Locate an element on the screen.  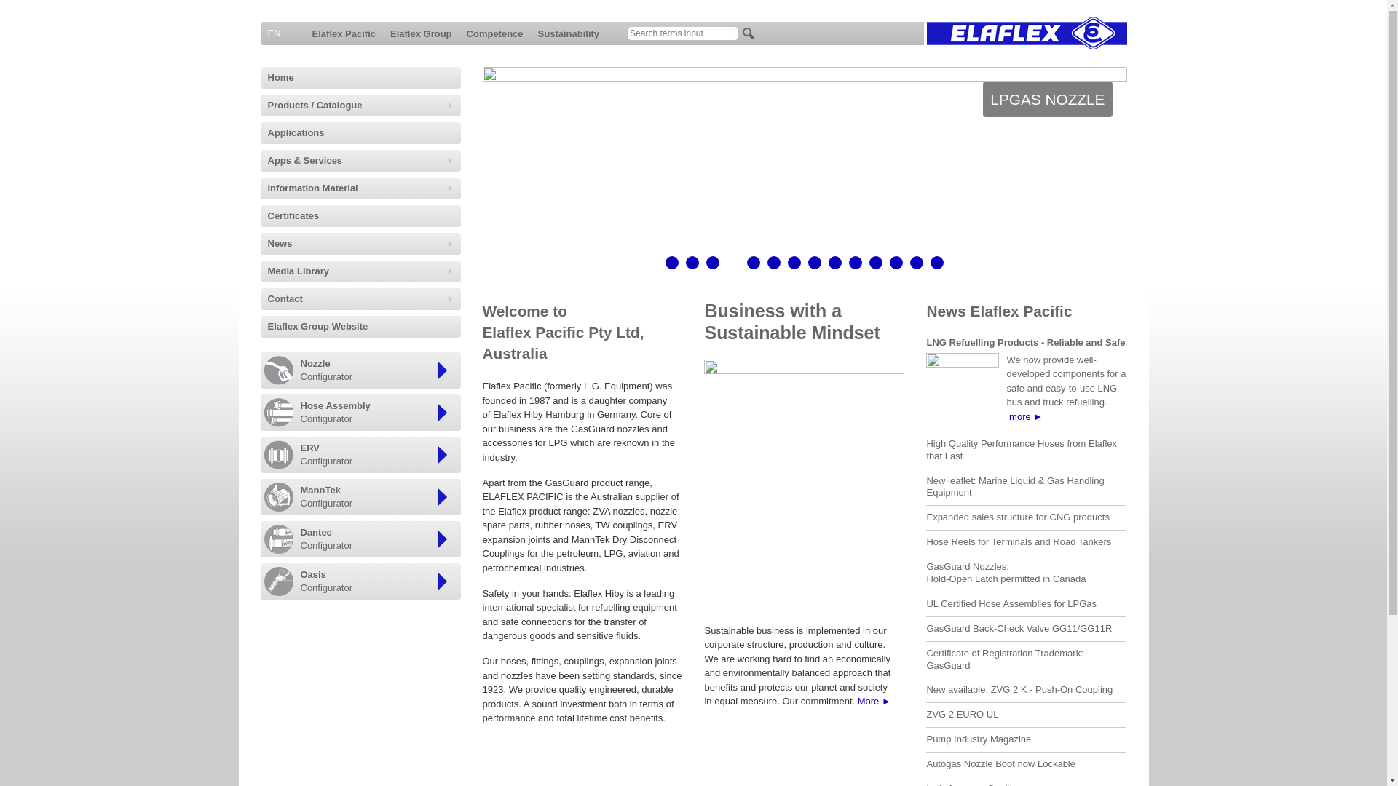
Applications is located at coordinates (361, 133).